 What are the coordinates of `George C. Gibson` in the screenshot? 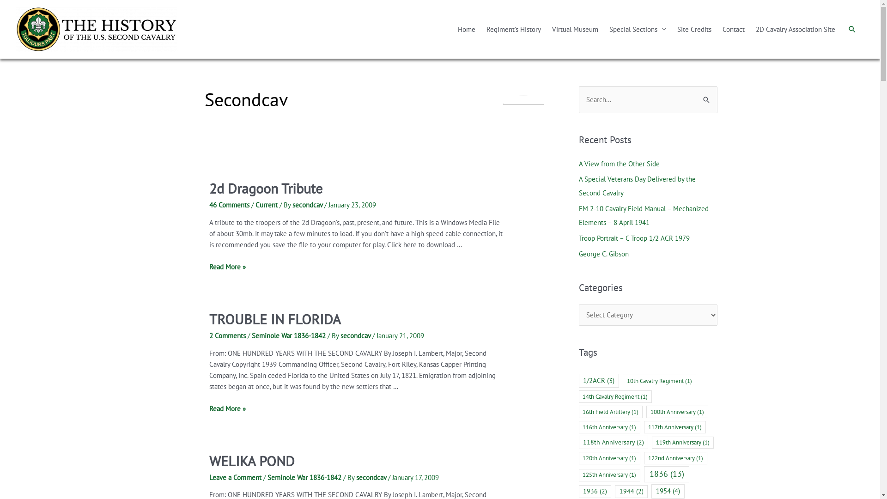 It's located at (603, 254).